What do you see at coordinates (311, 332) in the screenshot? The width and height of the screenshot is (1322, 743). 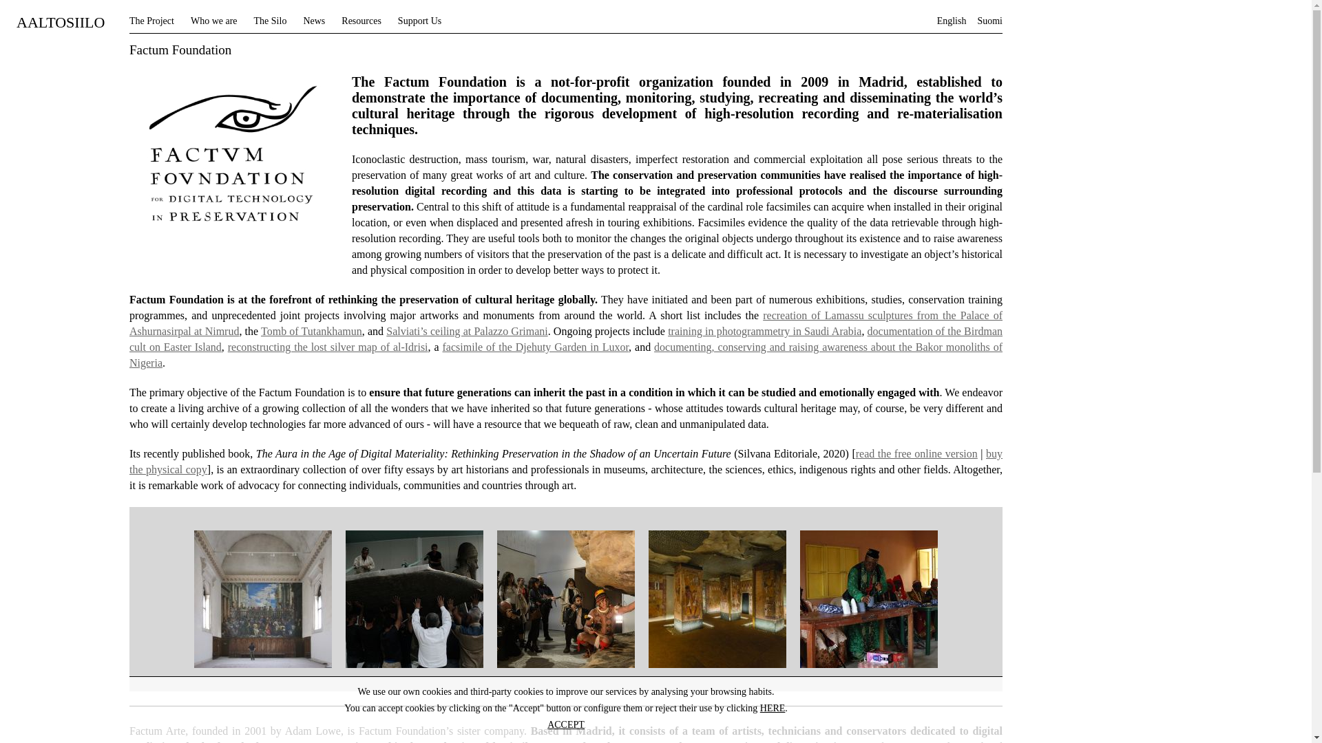 I see `Tomb of Tutankhamun` at bounding box center [311, 332].